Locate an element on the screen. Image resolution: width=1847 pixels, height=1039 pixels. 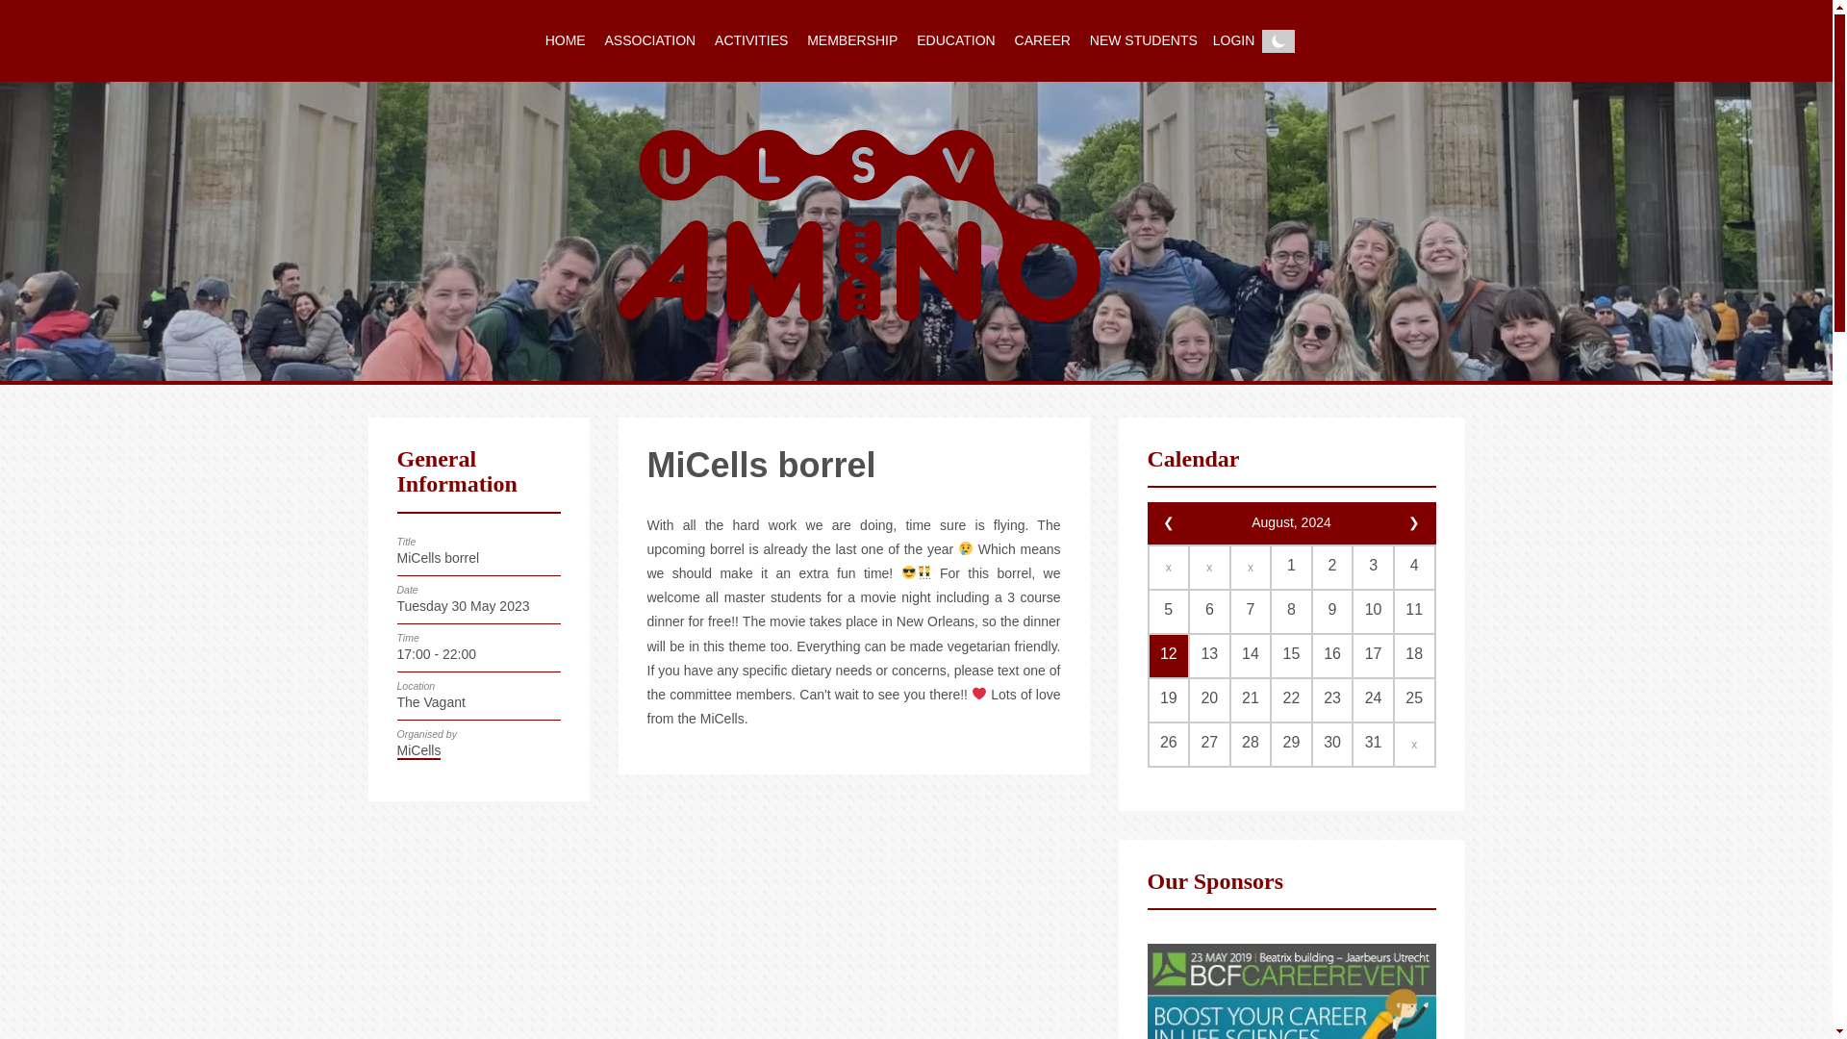
ACTIVITIES is located at coordinates (751, 40).